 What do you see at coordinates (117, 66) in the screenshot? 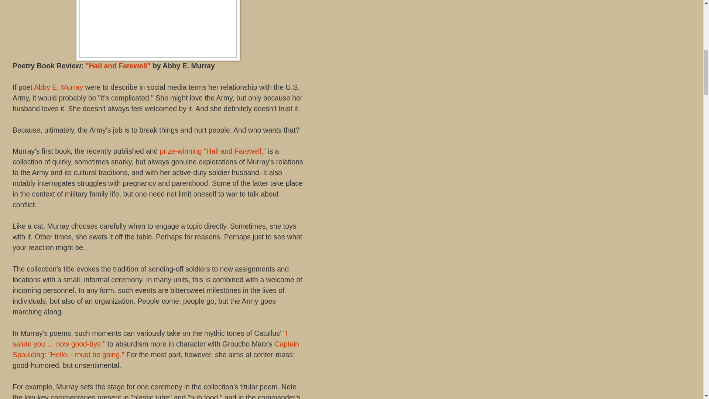
I see `"Hail and Farewell"` at bounding box center [117, 66].